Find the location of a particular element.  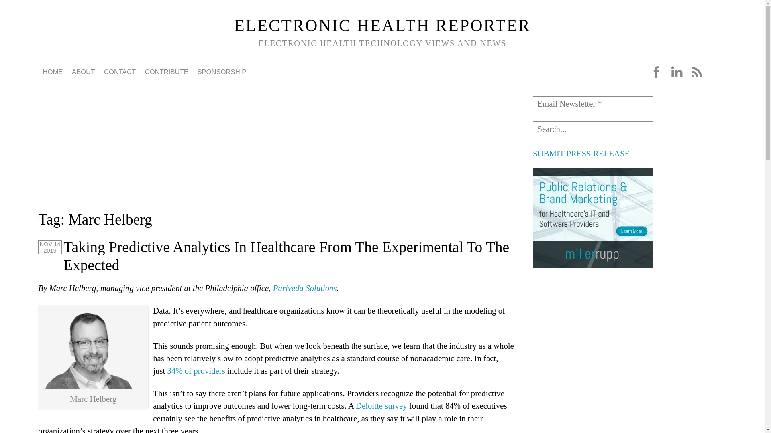

Email Newsletter is located at coordinates (593, 103).